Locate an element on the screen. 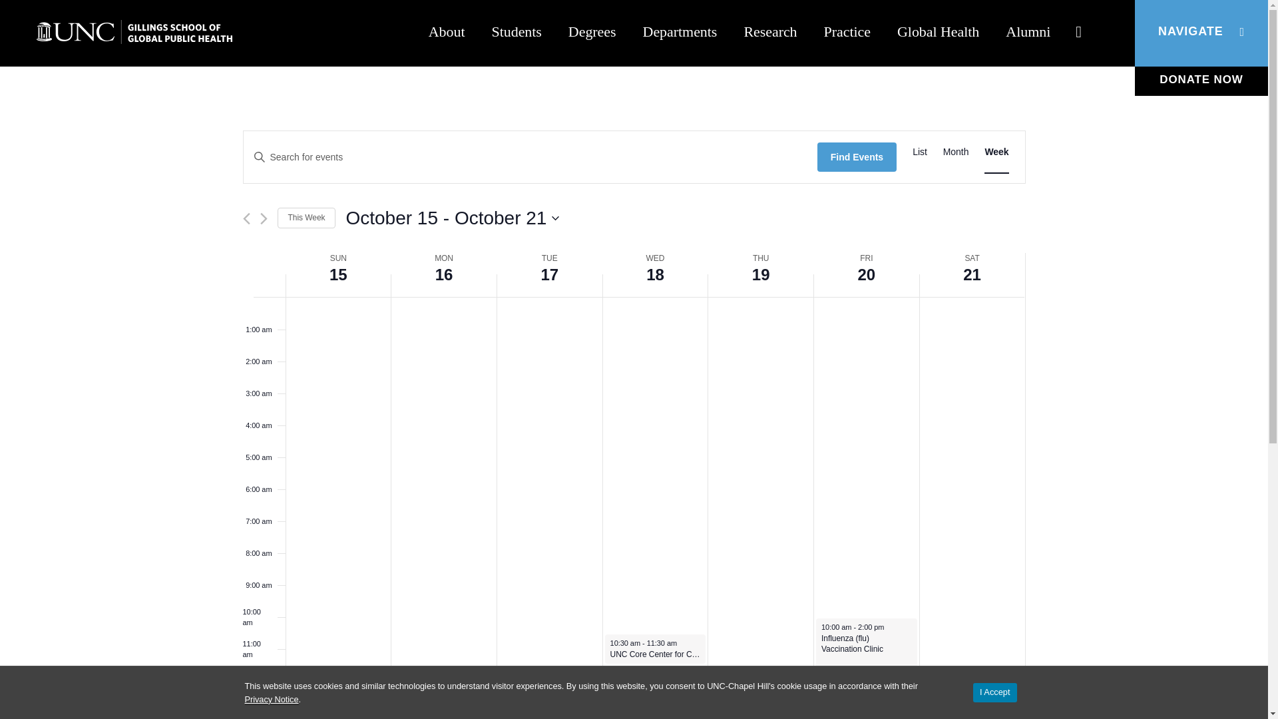 The image size is (1278, 719). Departments is located at coordinates (680, 33).